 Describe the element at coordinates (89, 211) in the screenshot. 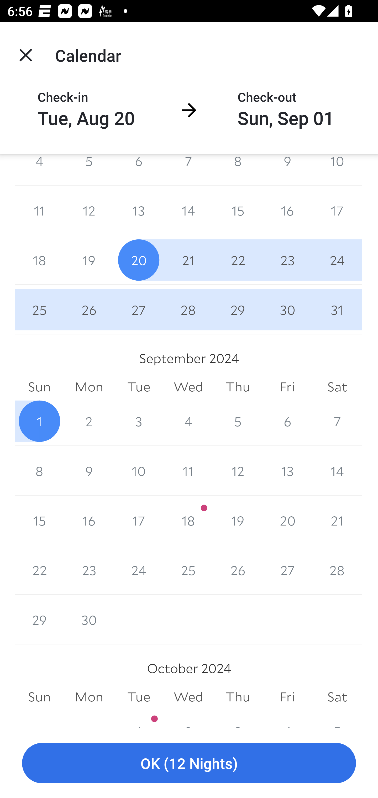

I see `12 12 August 2024` at that location.